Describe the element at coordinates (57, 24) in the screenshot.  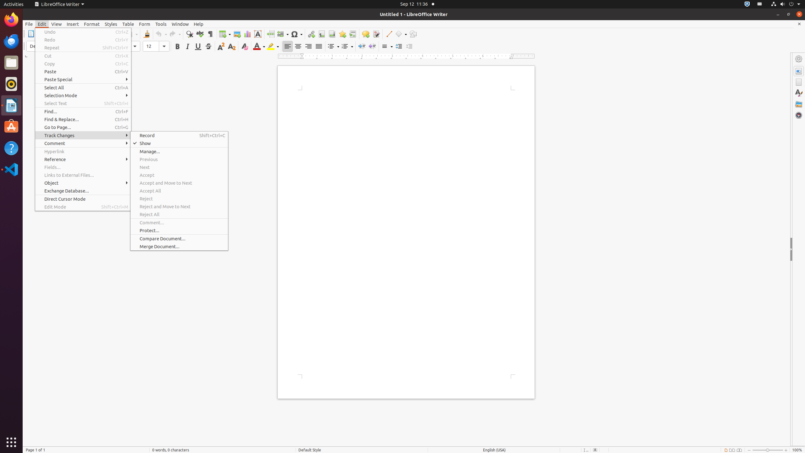
I see `View` at that location.